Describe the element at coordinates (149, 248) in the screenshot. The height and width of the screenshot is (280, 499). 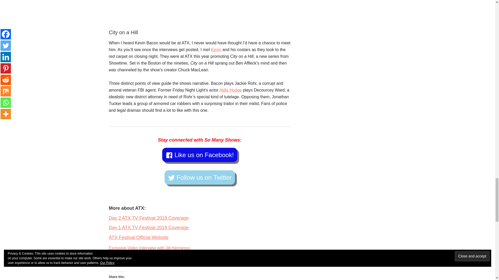
I see `Exclusive Video Interview with Jill Hennessy` at that location.